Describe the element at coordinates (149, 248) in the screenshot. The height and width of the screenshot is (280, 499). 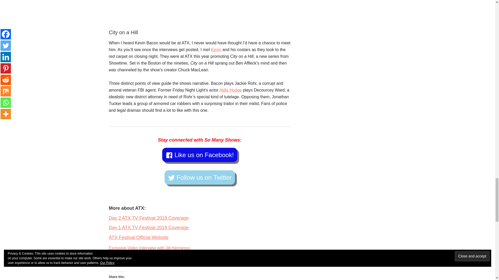
I see `Exclusive Video Interview with Jill Hennessy` at that location.